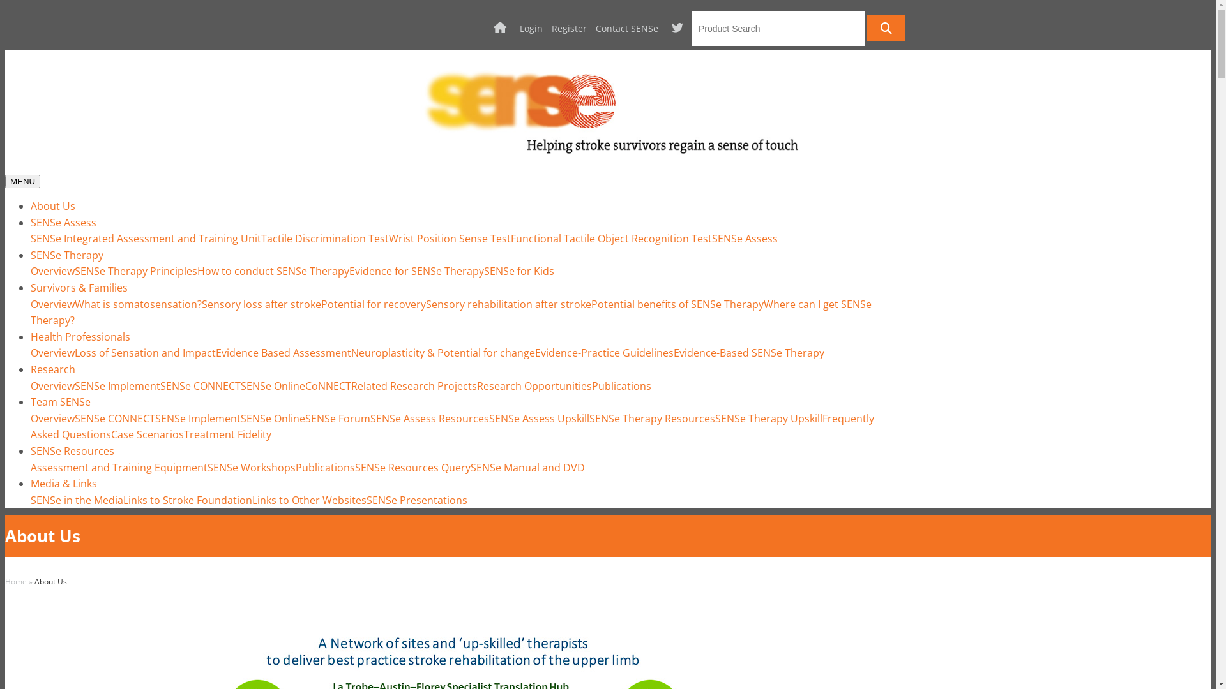 The image size is (1226, 689). I want to click on SENSe Workshops, so click(252, 468).